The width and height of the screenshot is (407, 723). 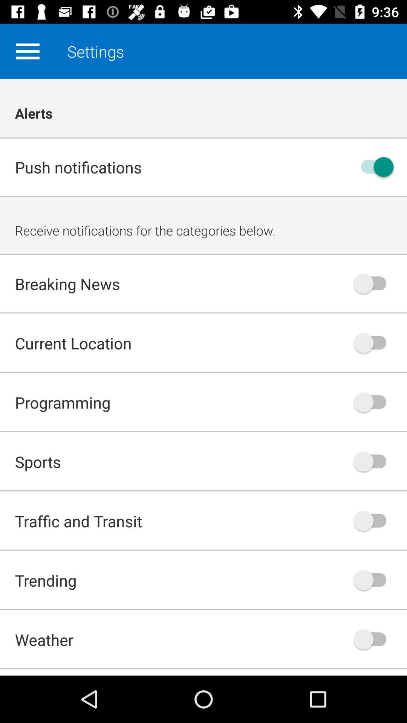 I want to click on brings up options, so click(x=28, y=51).